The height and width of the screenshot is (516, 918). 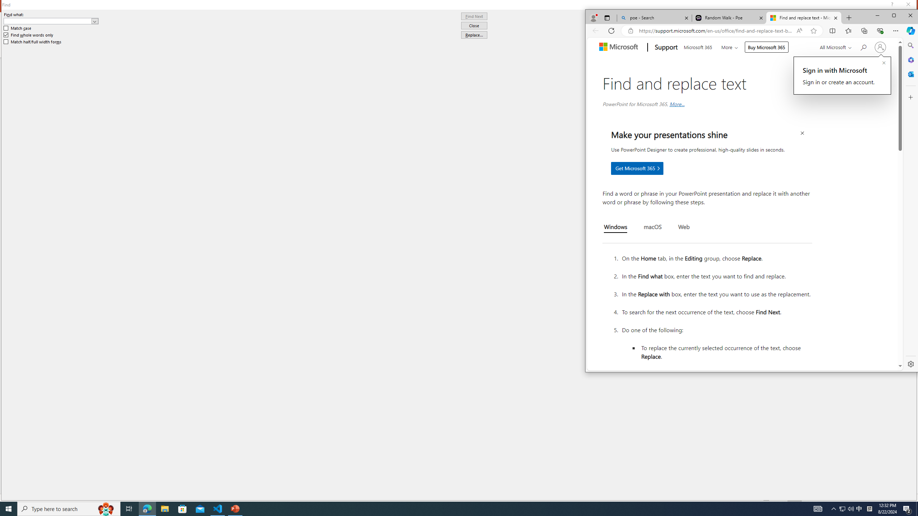 What do you see at coordinates (611, 30) in the screenshot?
I see `Refresh` at bounding box center [611, 30].